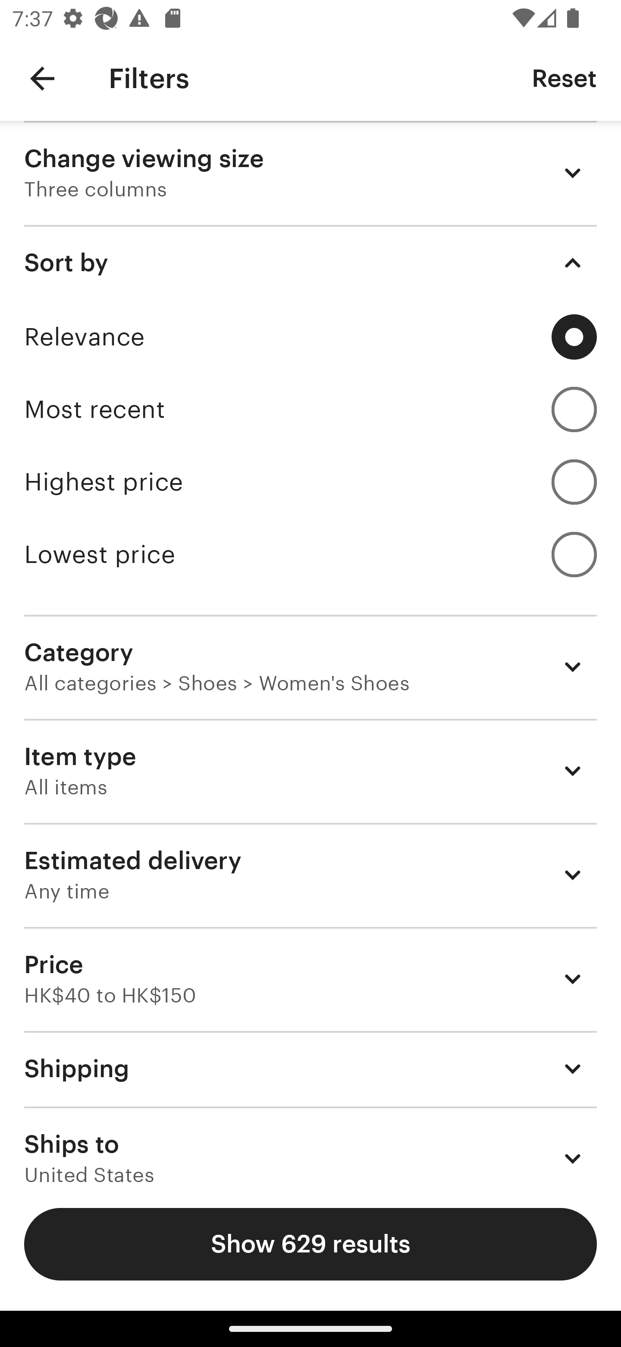 The height and width of the screenshot is (1347, 621). What do you see at coordinates (310, 337) in the screenshot?
I see `Relevance` at bounding box center [310, 337].